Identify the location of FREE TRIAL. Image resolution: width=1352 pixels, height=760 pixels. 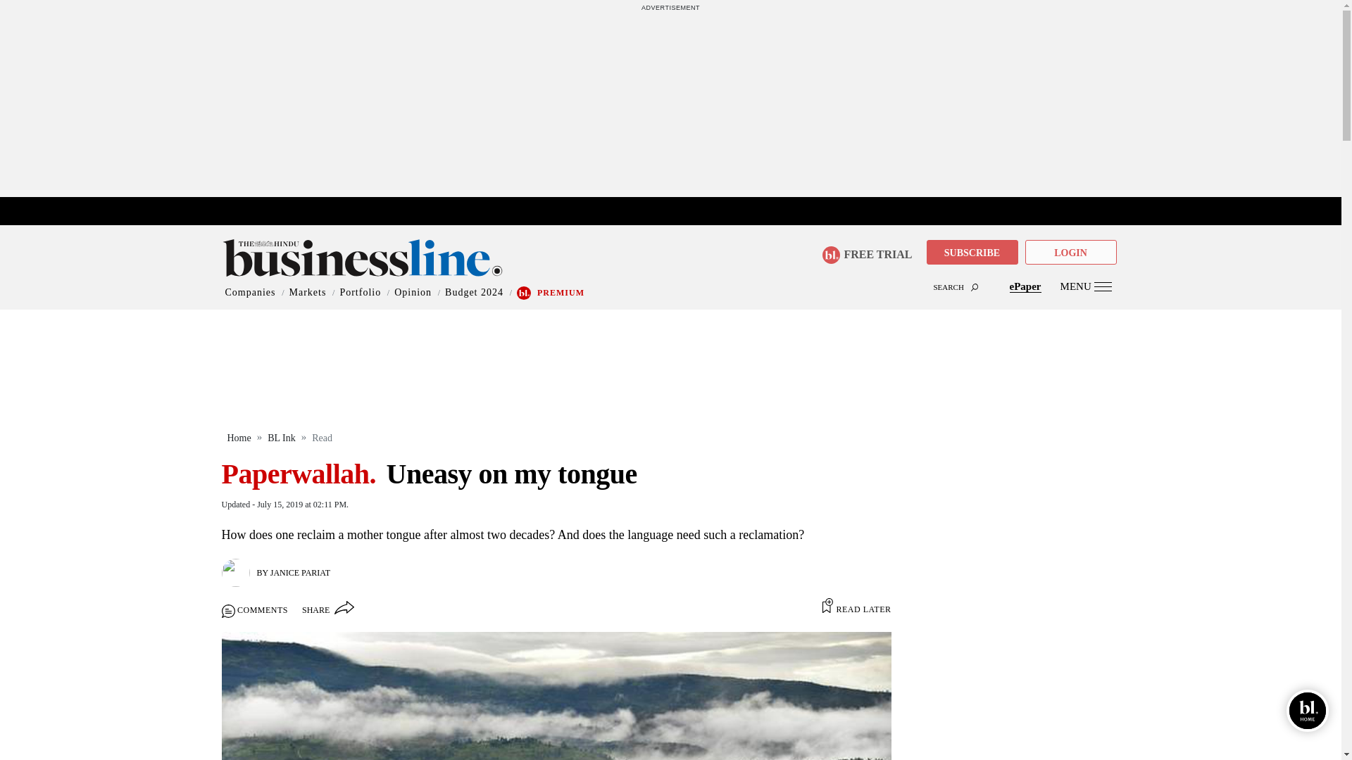
(866, 255).